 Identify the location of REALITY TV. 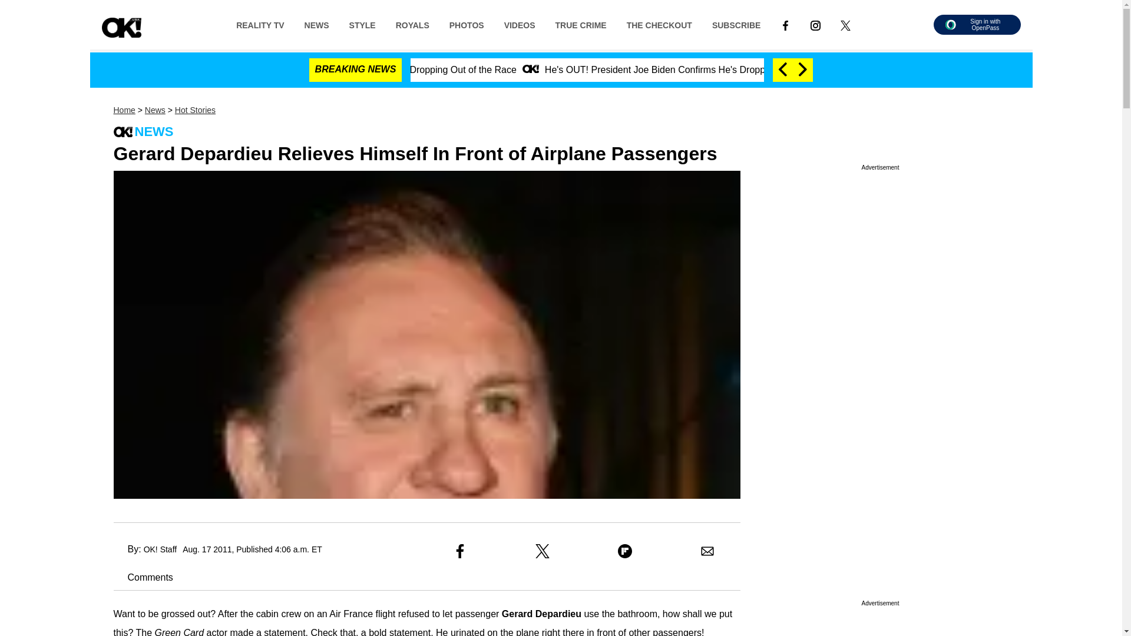
(260, 24).